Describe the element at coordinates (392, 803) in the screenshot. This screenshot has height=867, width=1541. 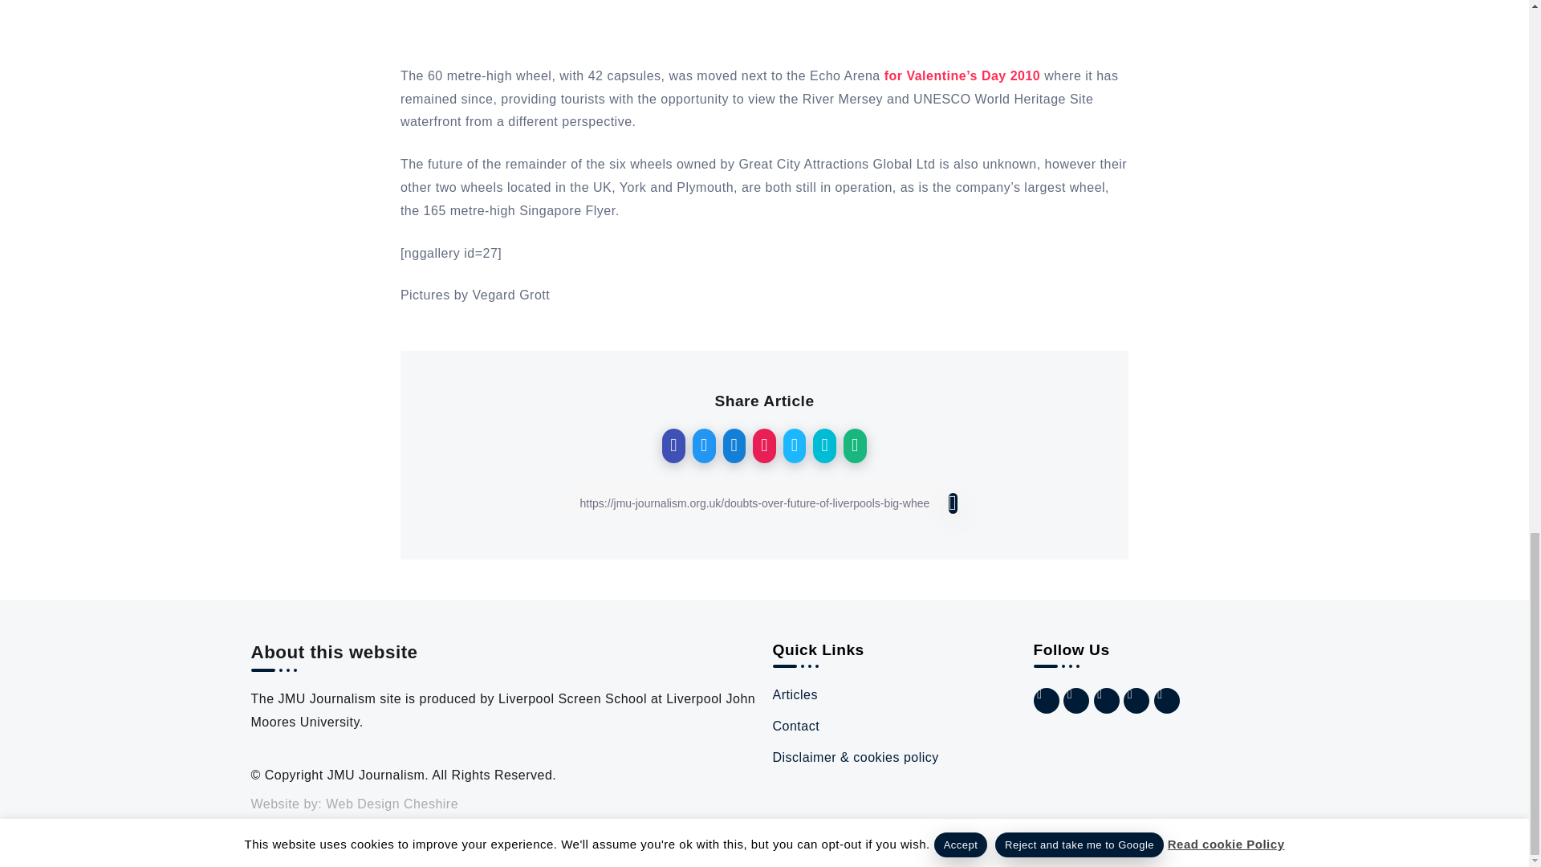
I see `Web Design Cheshire` at that location.